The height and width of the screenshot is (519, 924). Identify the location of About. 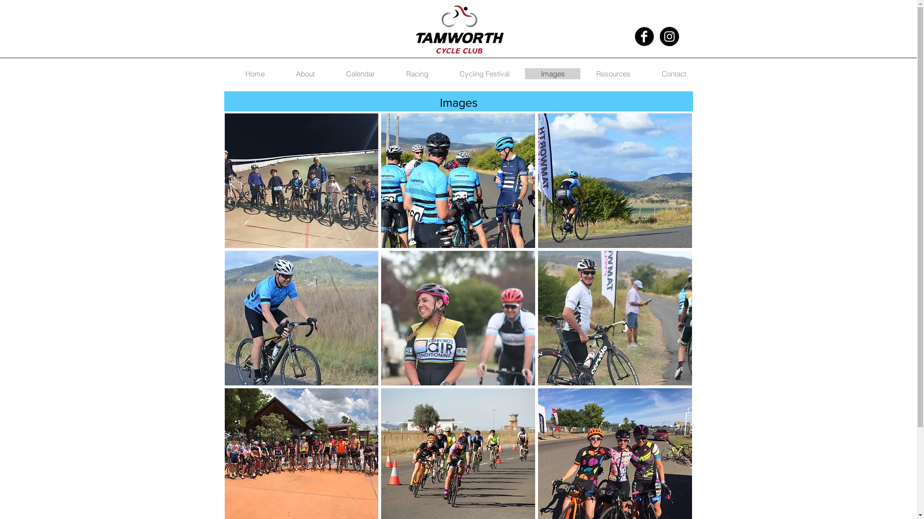
(305, 74).